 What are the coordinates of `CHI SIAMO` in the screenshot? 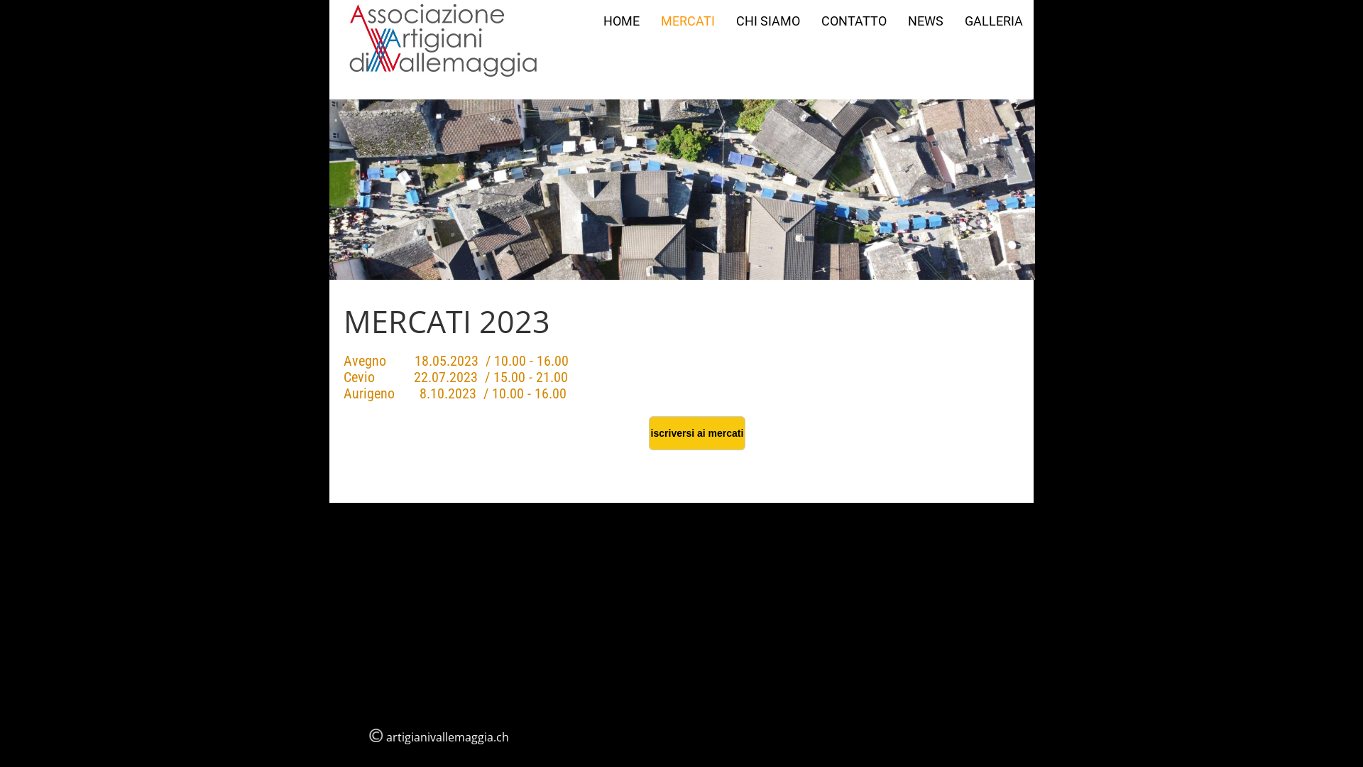 It's located at (768, 21).